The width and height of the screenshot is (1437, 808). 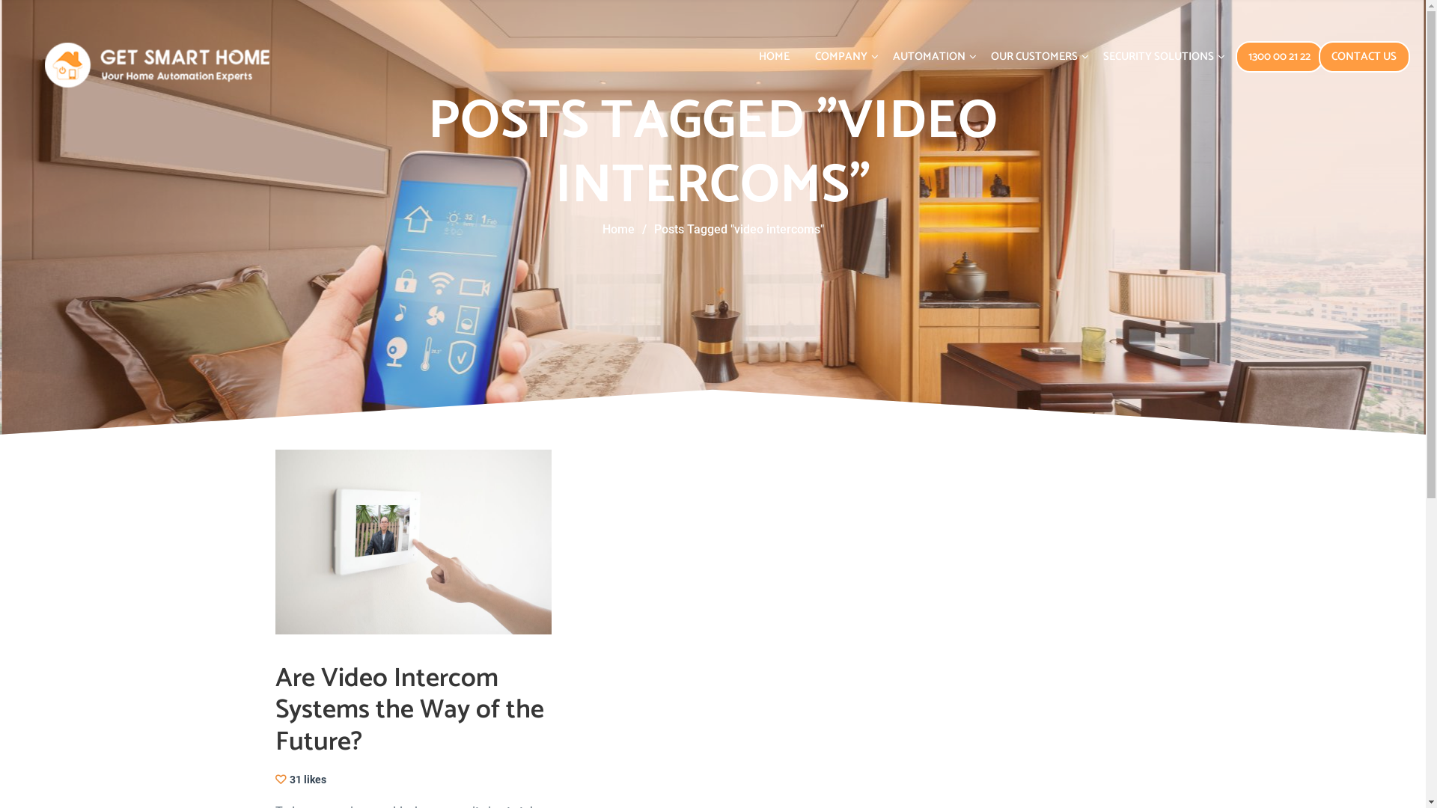 What do you see at coordinates (1142, 784) in the screenshot?
I see `Email` at bounding box center [1142, 784].